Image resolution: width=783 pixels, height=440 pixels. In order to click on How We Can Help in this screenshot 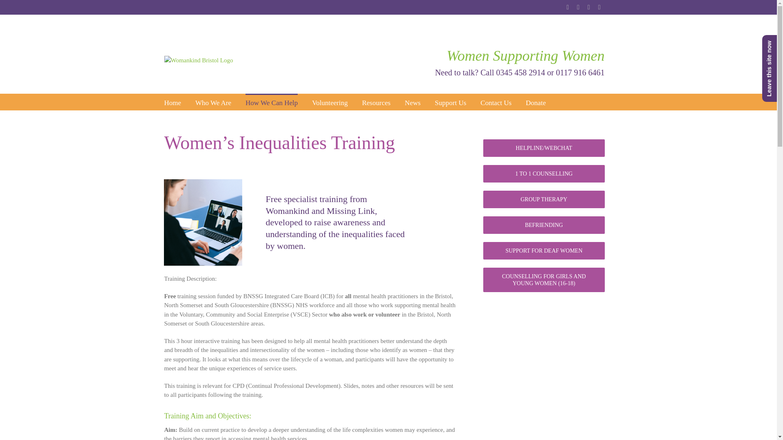, I will do `click(272, 102)`.